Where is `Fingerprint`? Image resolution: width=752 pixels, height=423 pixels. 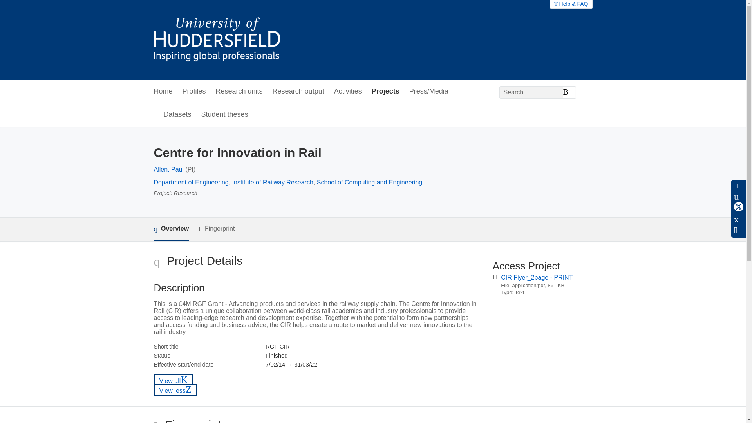 Fingerprint is located at coordinates (216, 229).